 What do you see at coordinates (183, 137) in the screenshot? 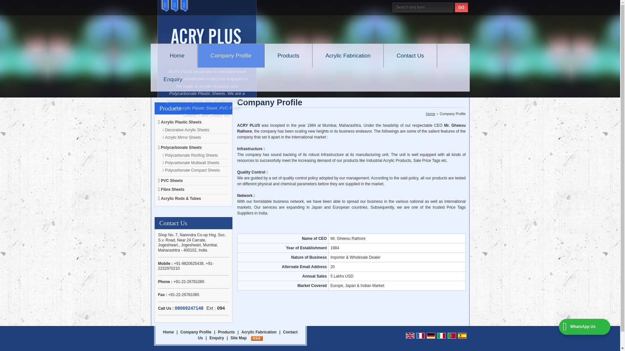
I see `Acrylic Mirror Sheets` at bounding box center [183, 137].